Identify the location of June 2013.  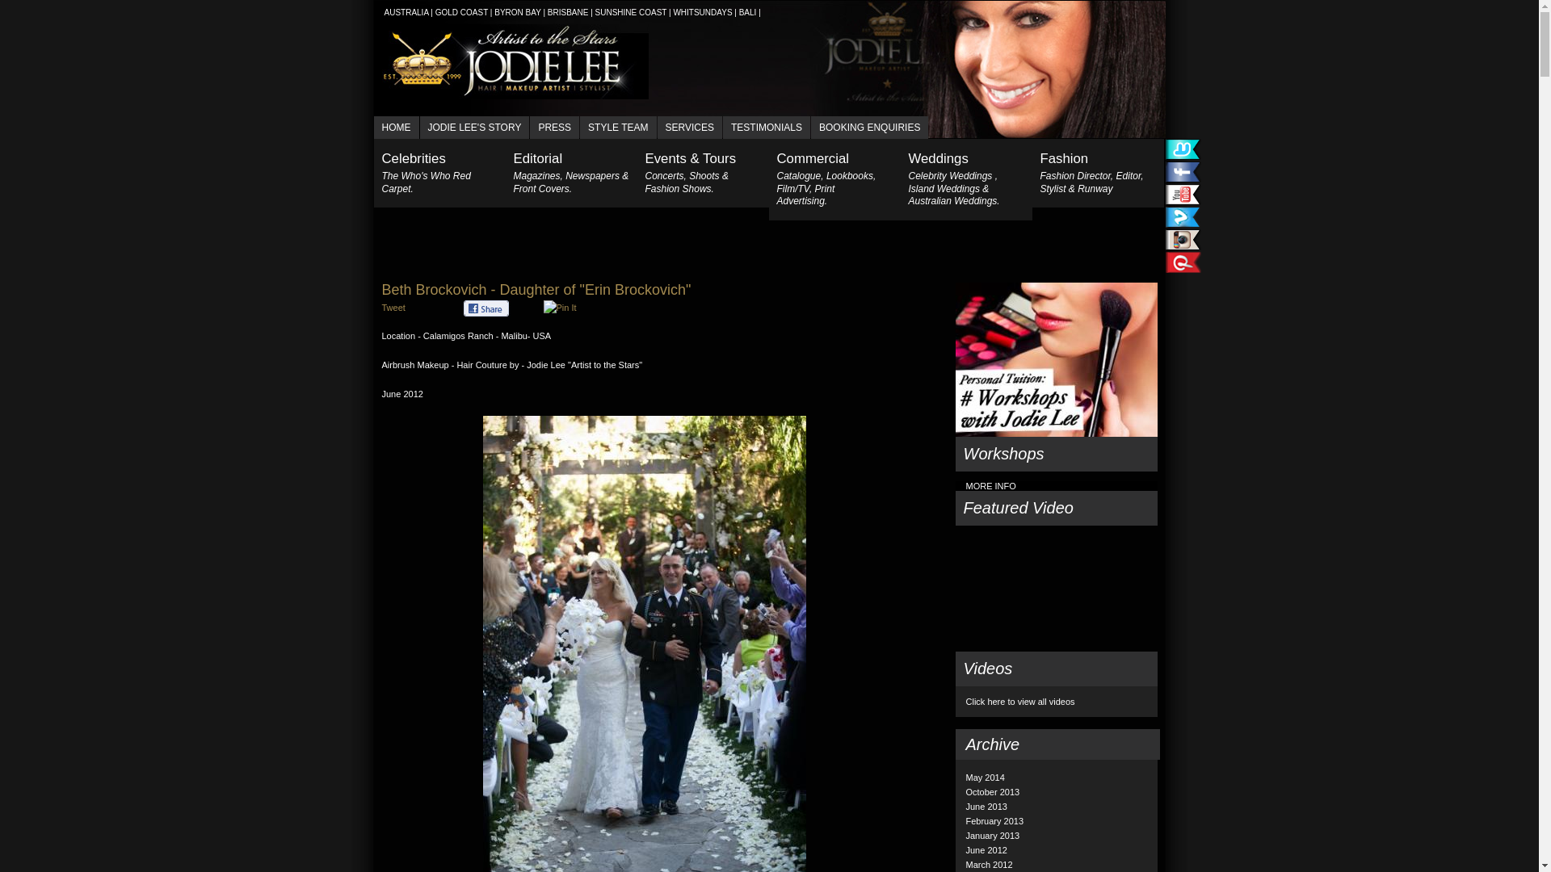
(987, 807).